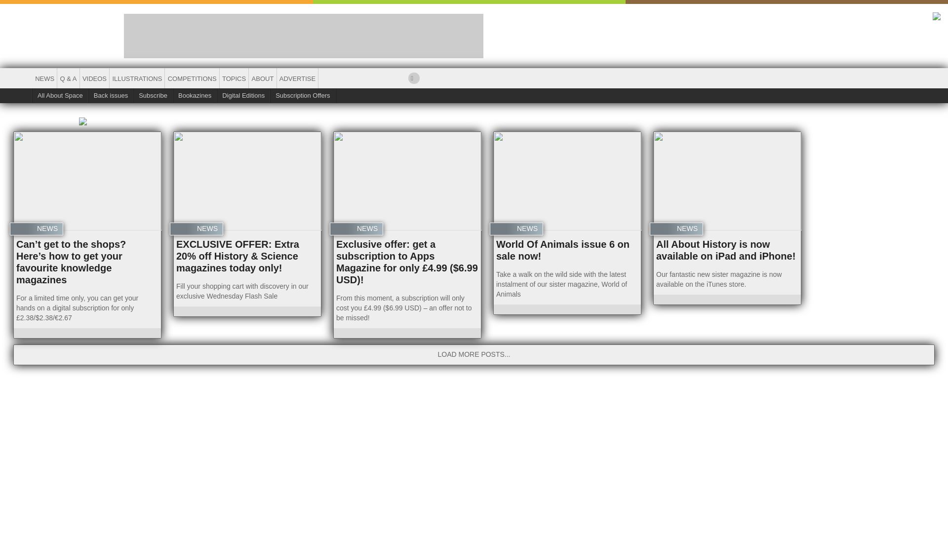 This screenshot has width=948, height=533. Describe the element at coordinates (153, 96) in the screenshot. I see `Subscribe` at that location.